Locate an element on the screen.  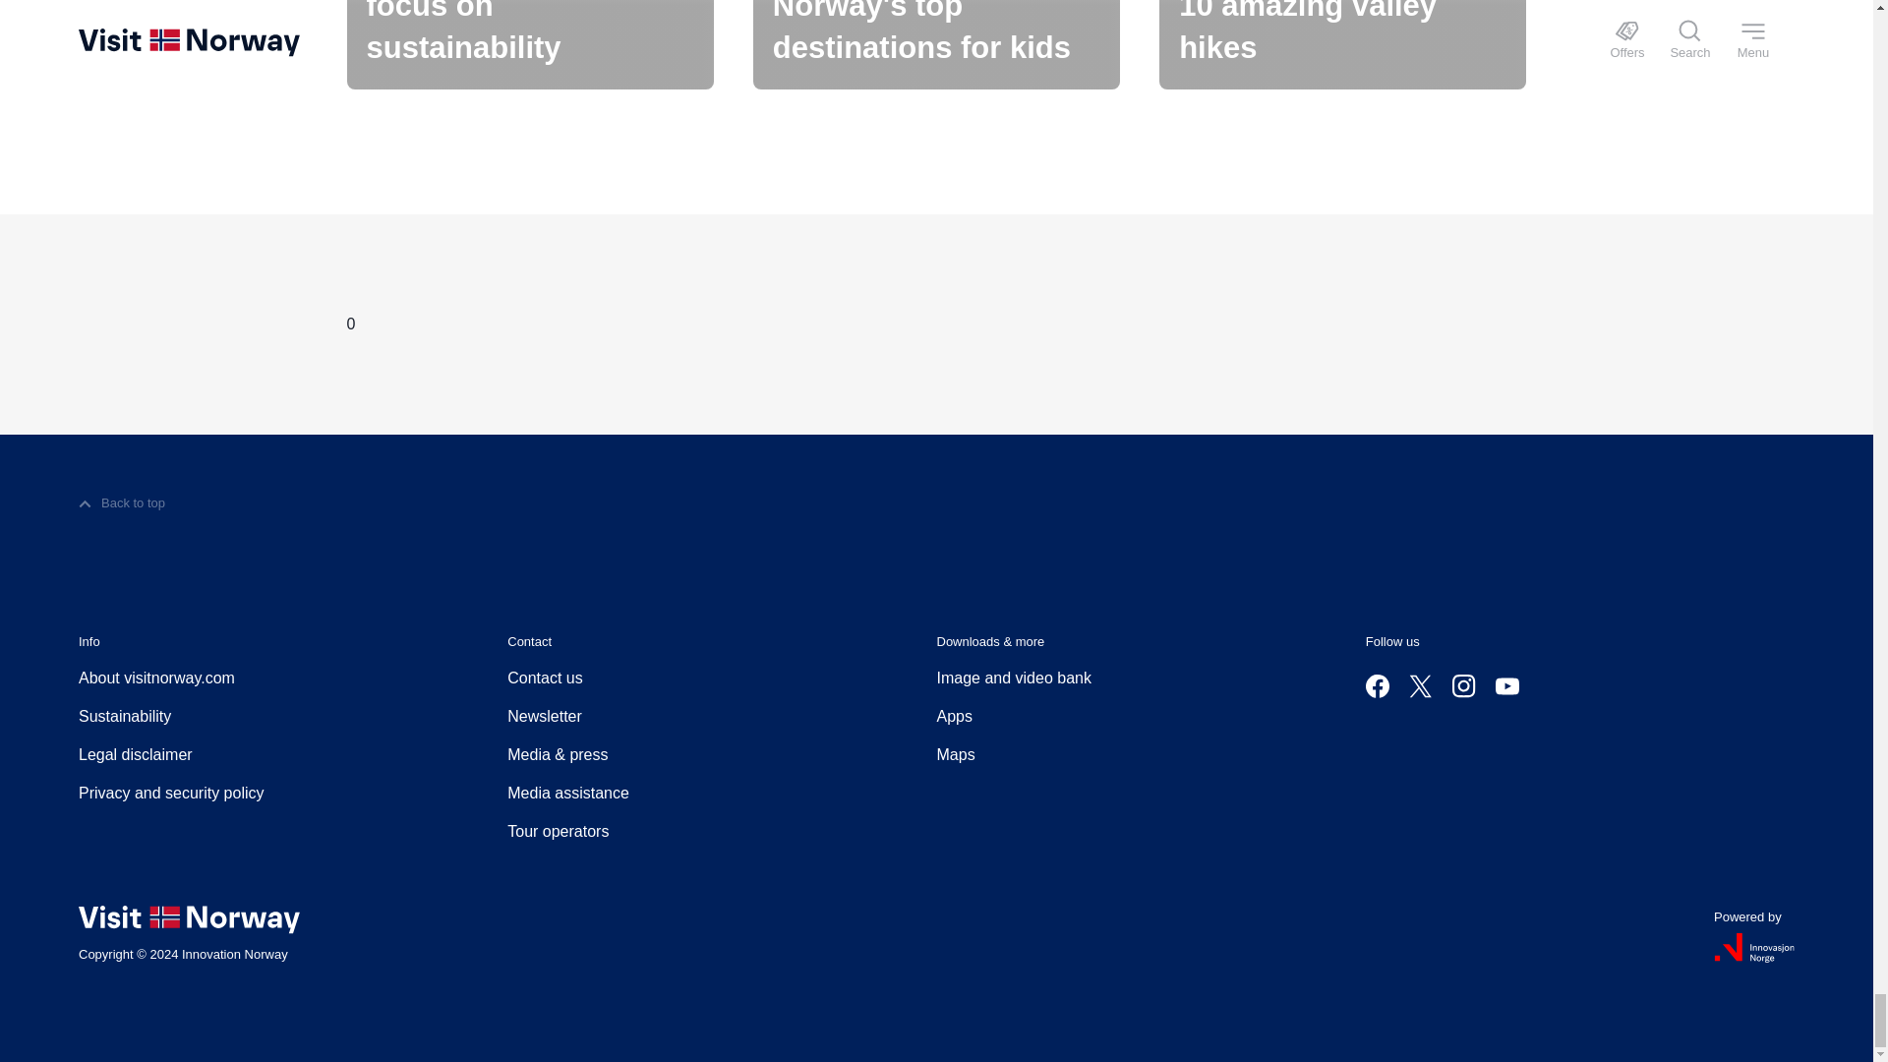
Back to top is located at coordinates (122, 503).